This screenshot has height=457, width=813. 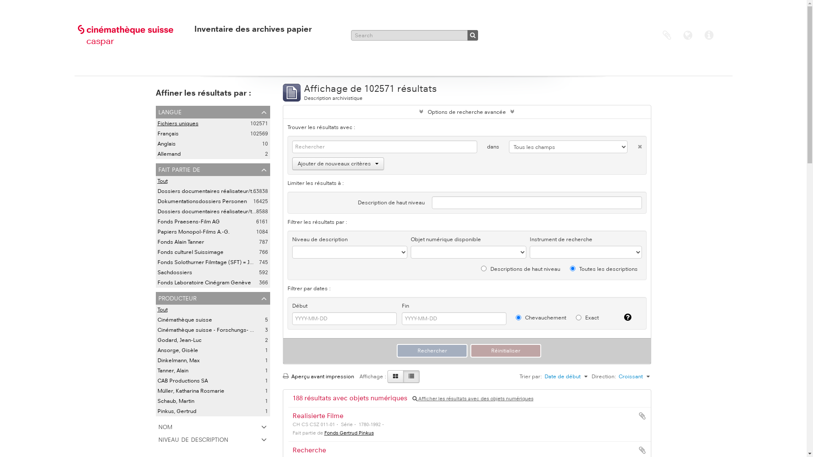 I want to click on Tout, so click(x=163, y=310).